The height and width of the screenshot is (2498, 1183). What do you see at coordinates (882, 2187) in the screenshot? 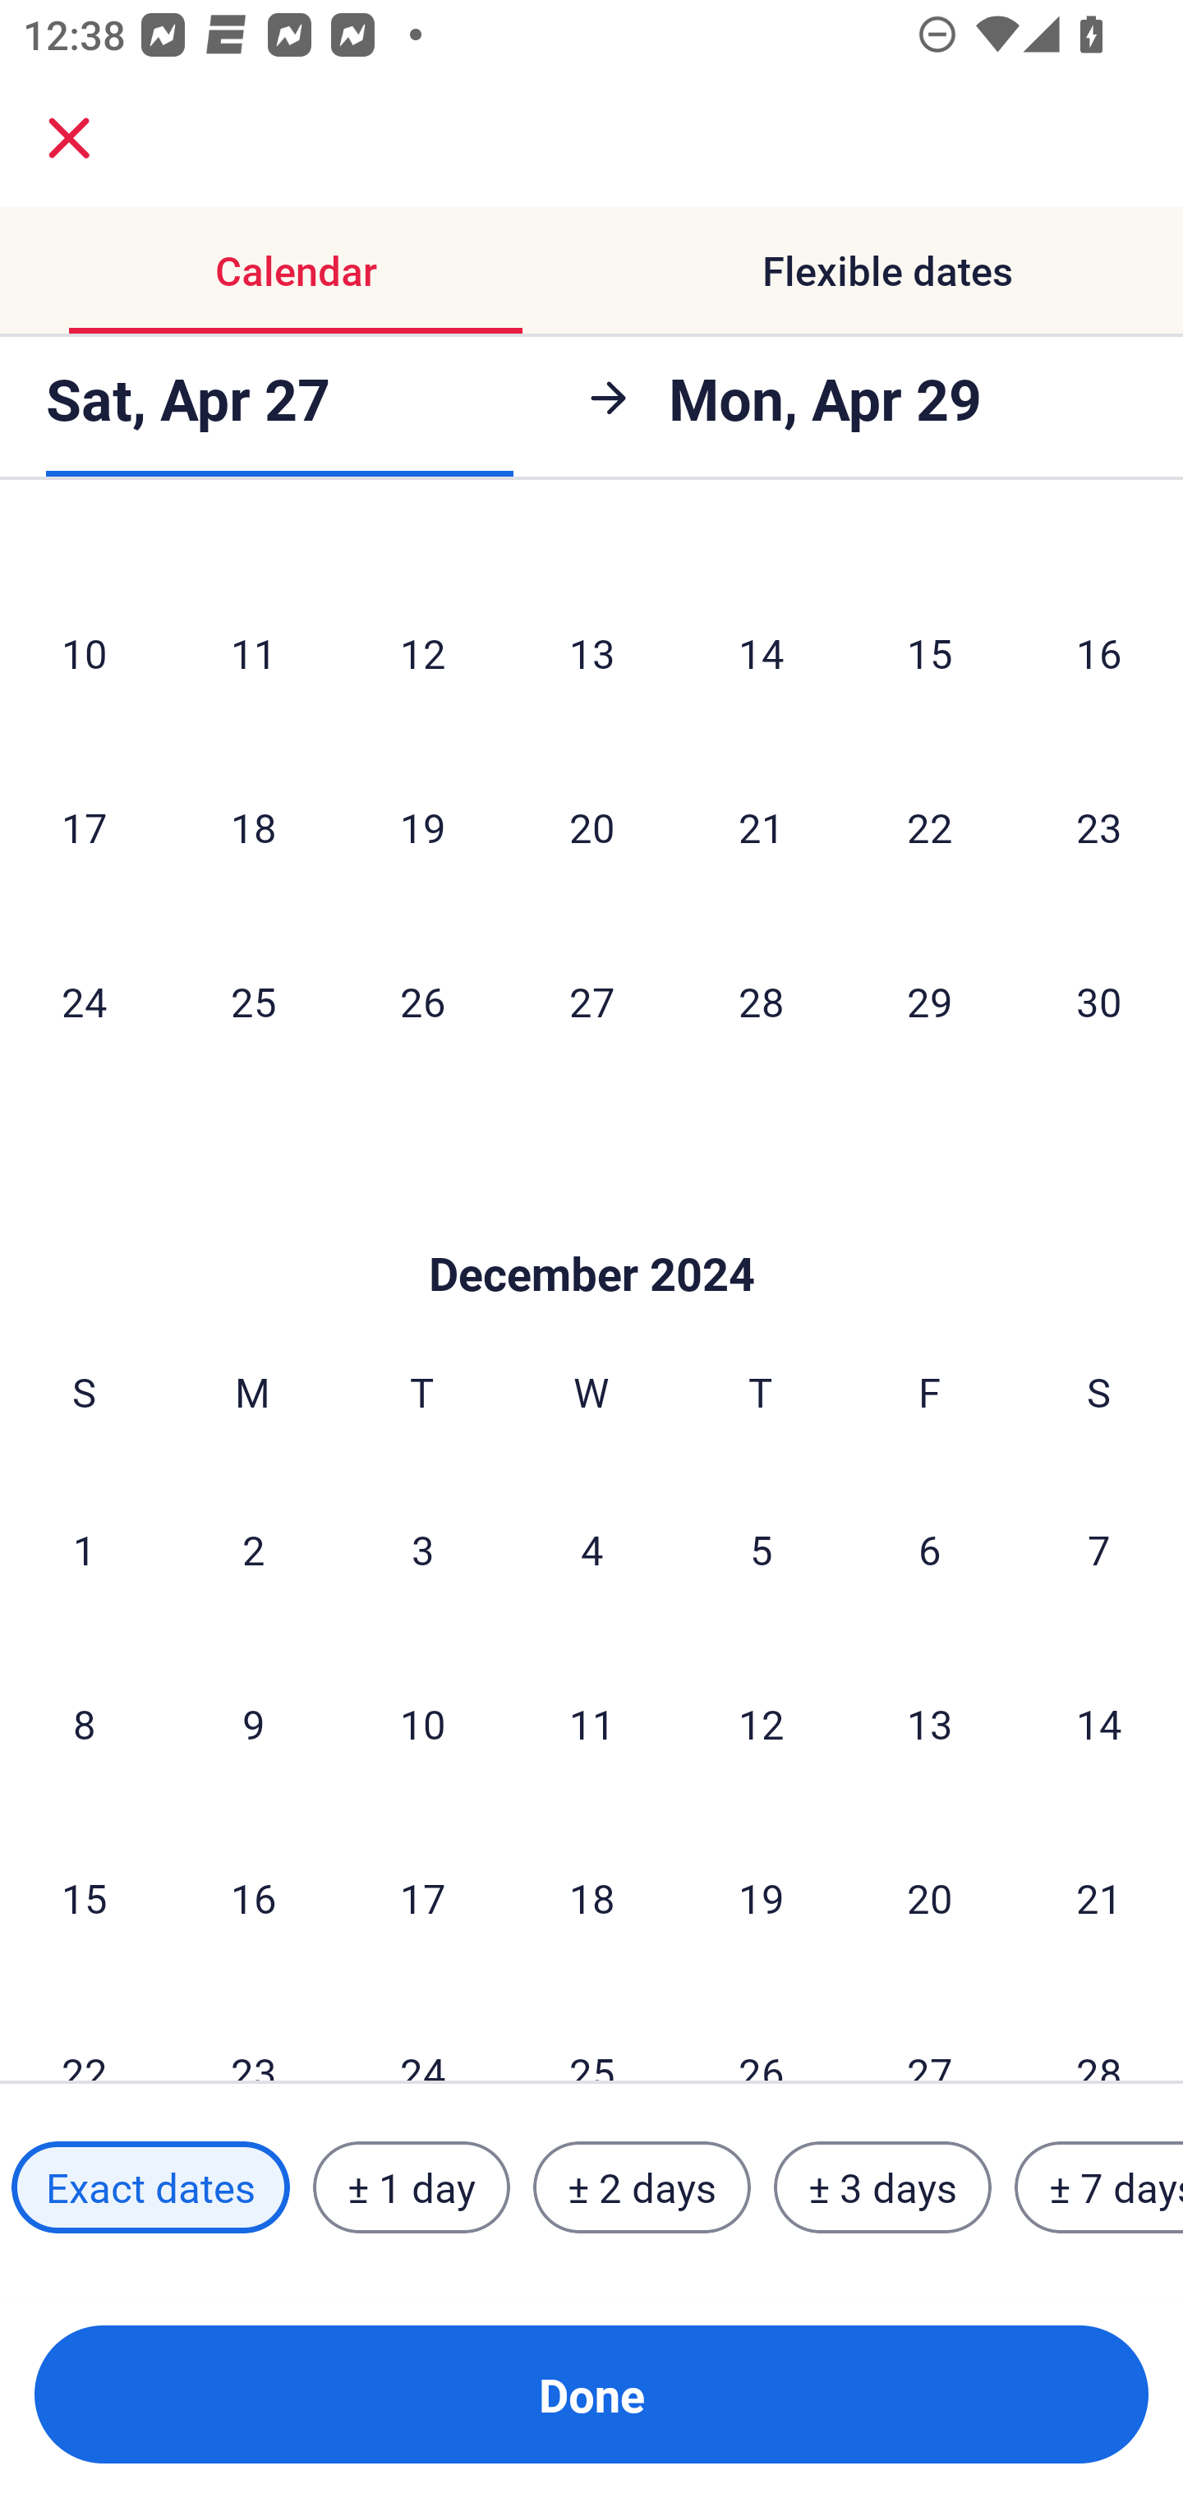
I see `± 3 days` at bounding box center [882, 2187].